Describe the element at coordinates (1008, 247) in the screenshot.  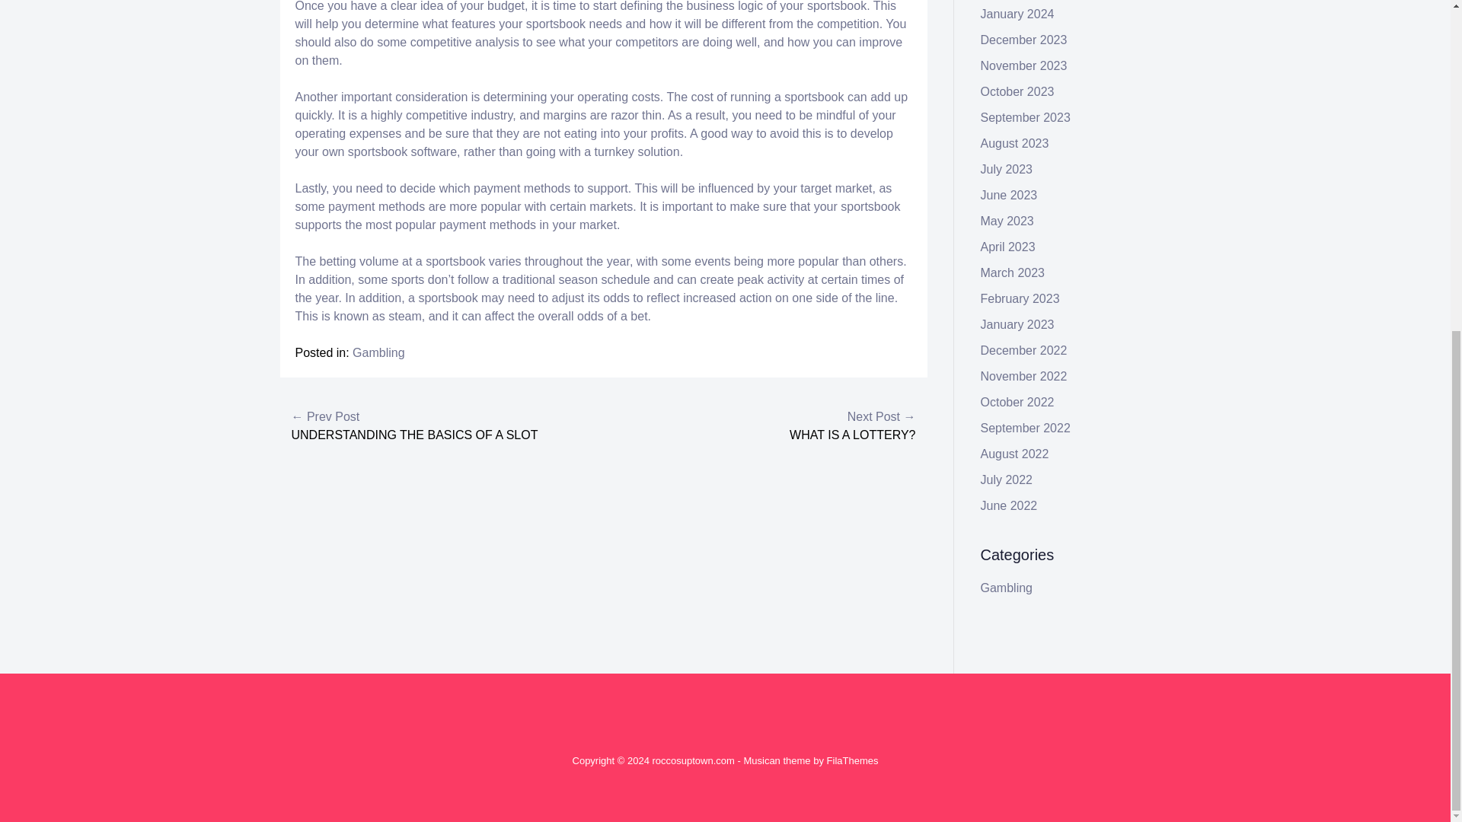
I see `April 2023` at that location.